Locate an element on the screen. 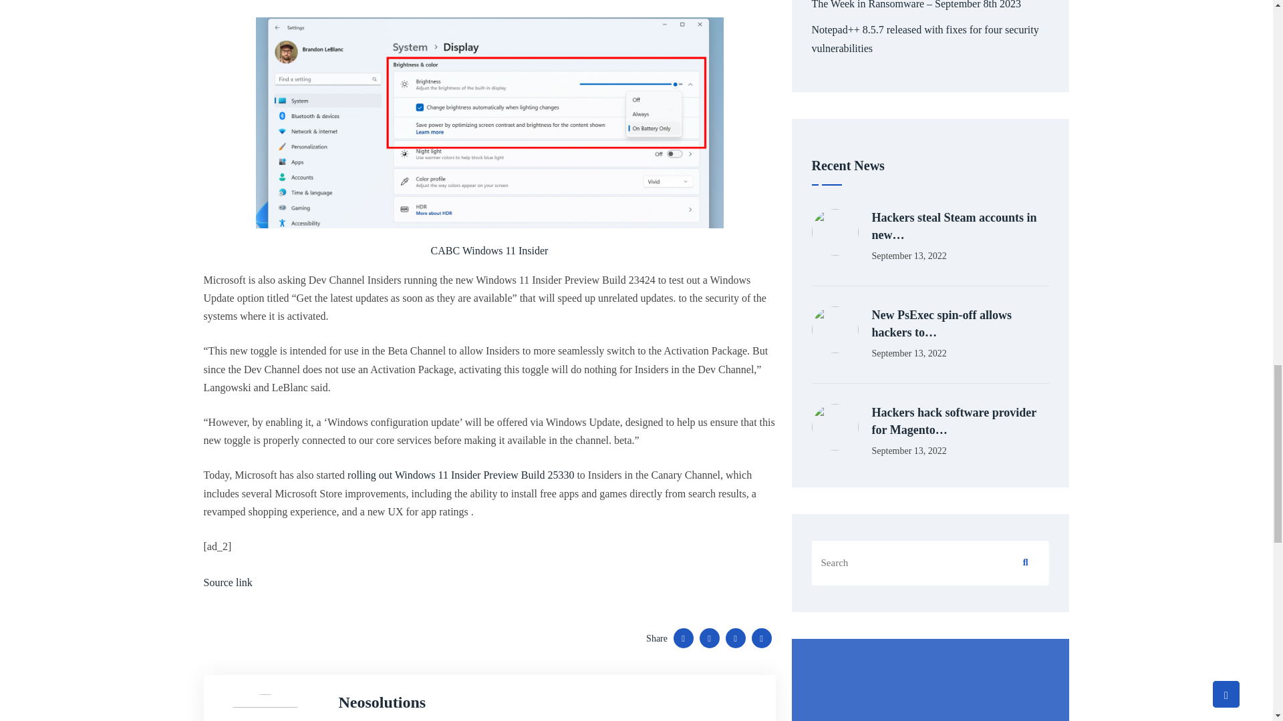 The width and height of the screenshot is (1283, 721). rolling out Windows 11 Insider Preview Build 25330 is located at coordinates (460, 475).